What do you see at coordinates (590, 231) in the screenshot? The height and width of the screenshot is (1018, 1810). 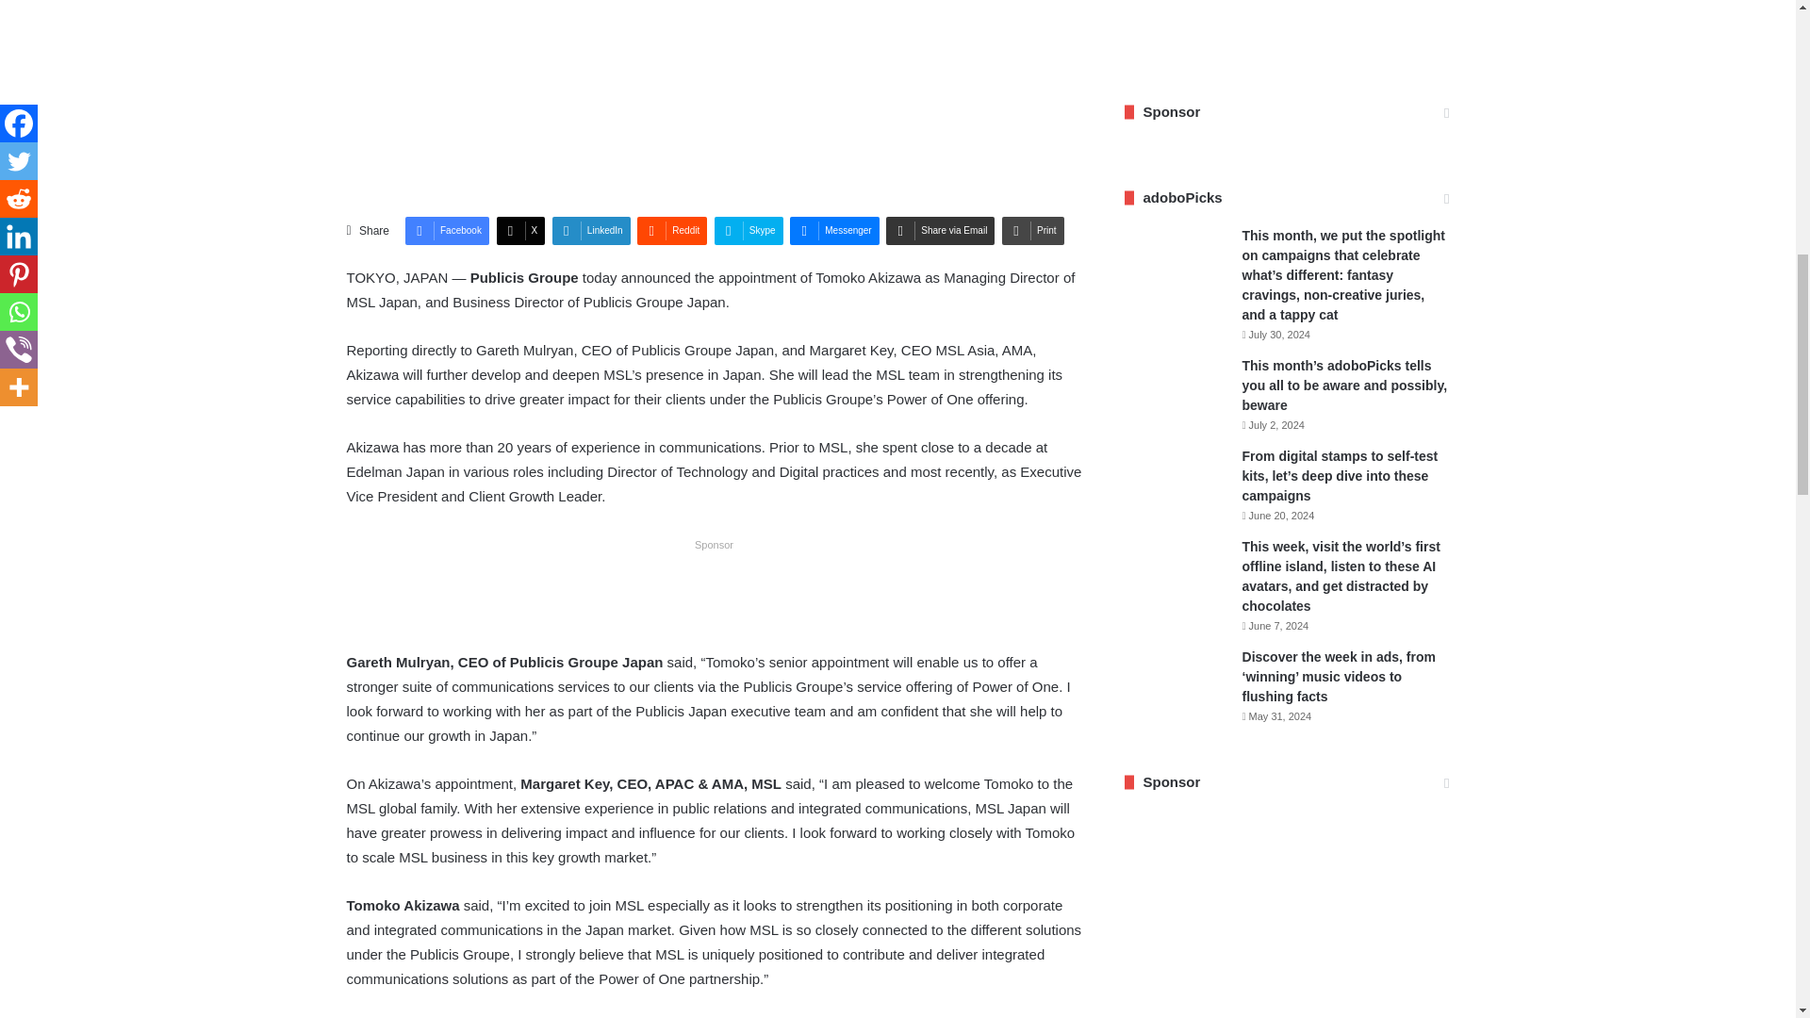 I see `LinkedIn` at bounding box center [590, 231].